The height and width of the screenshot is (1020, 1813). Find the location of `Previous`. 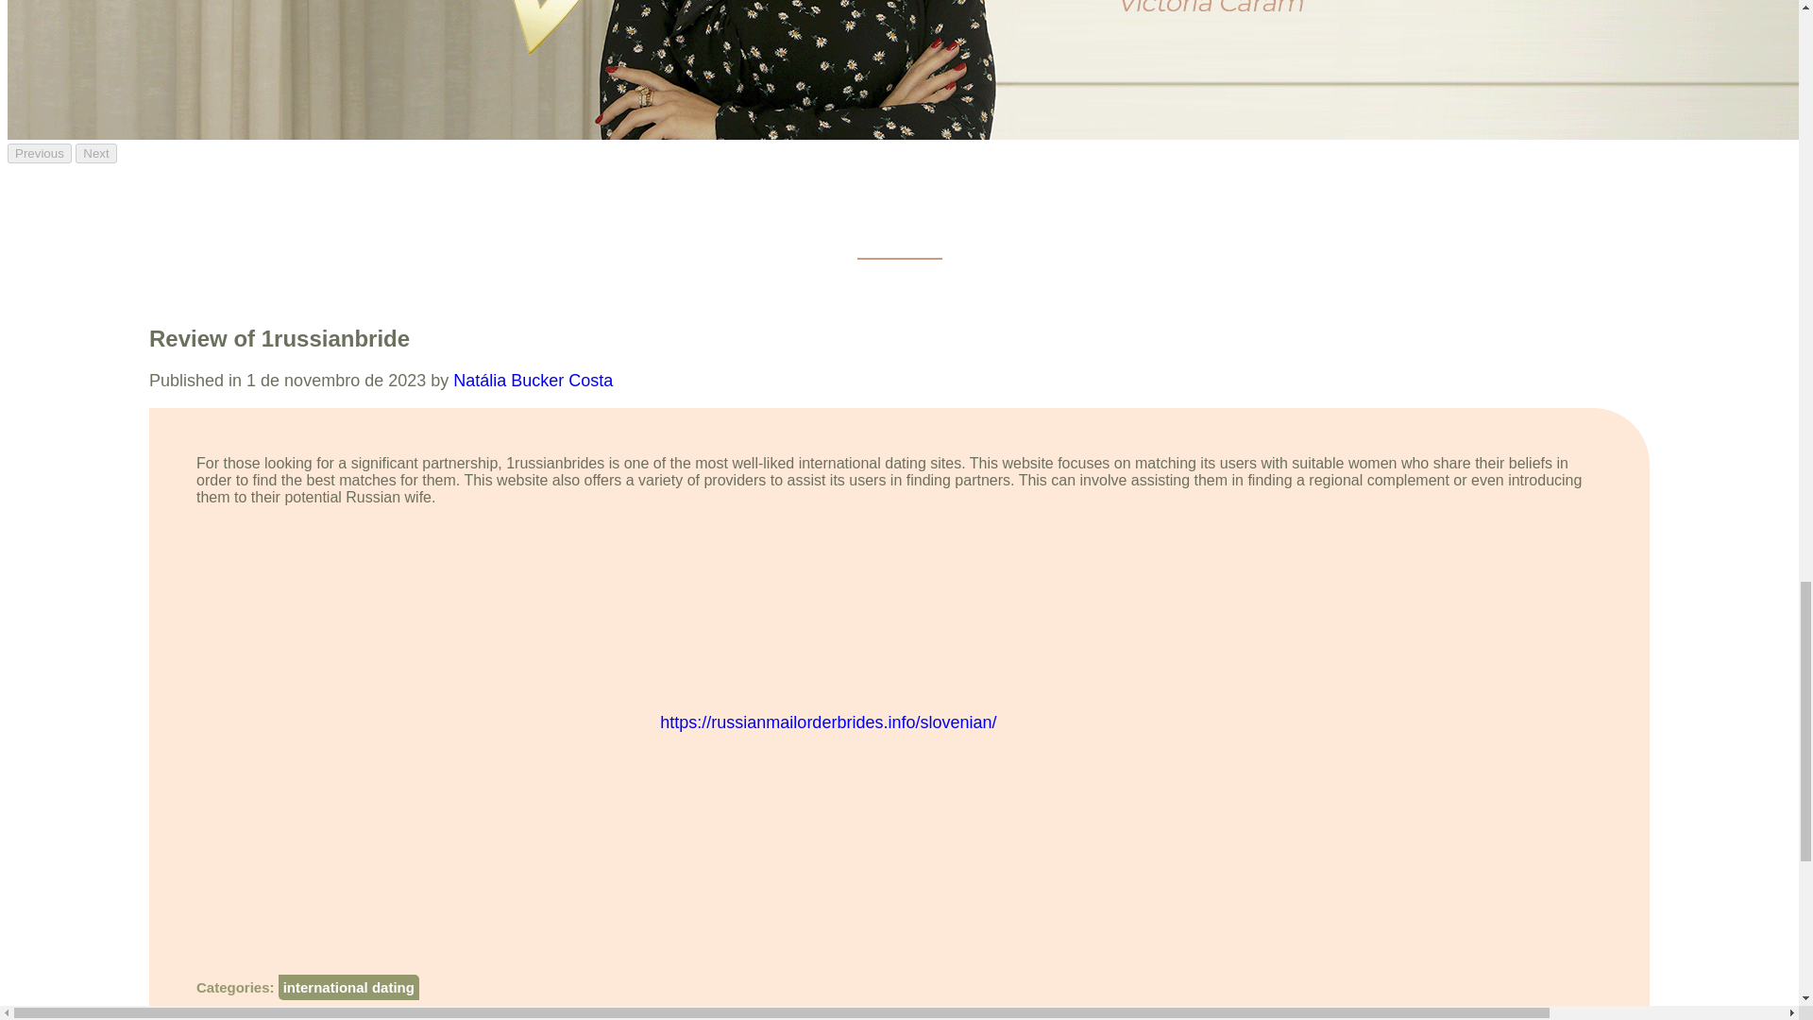

Previous is located at coordinates (40, 153).